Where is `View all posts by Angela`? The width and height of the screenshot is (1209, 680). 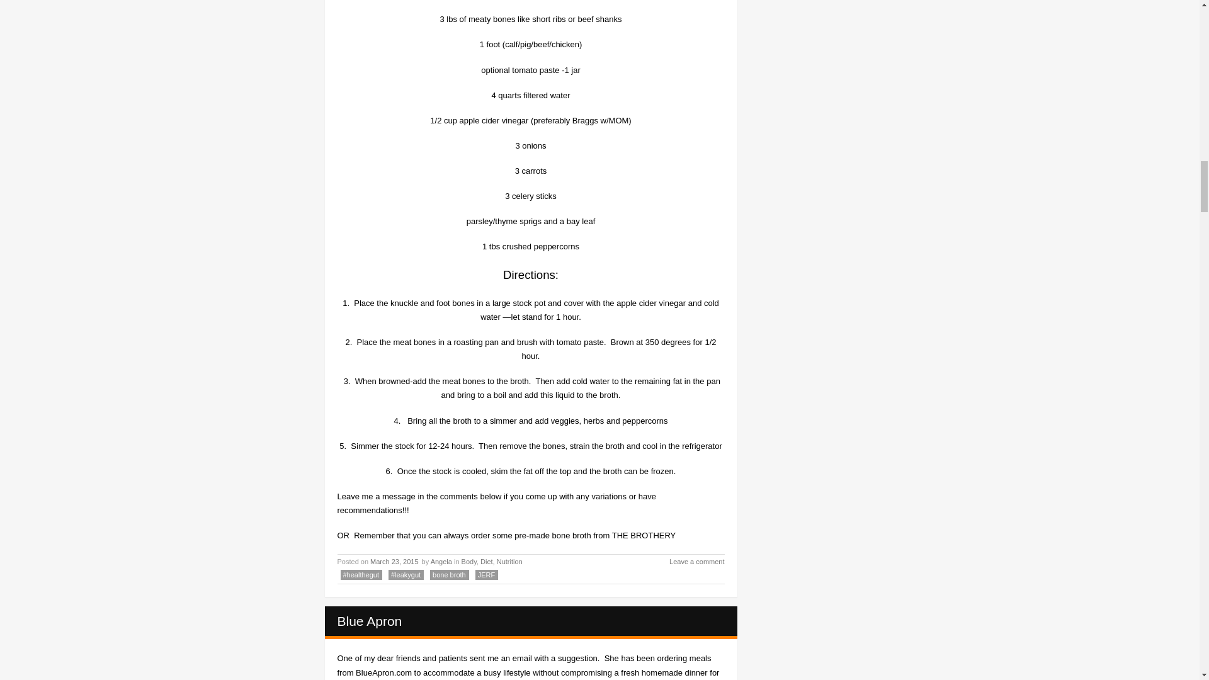 View all posts by Angela is located at coordinates (441, 561).